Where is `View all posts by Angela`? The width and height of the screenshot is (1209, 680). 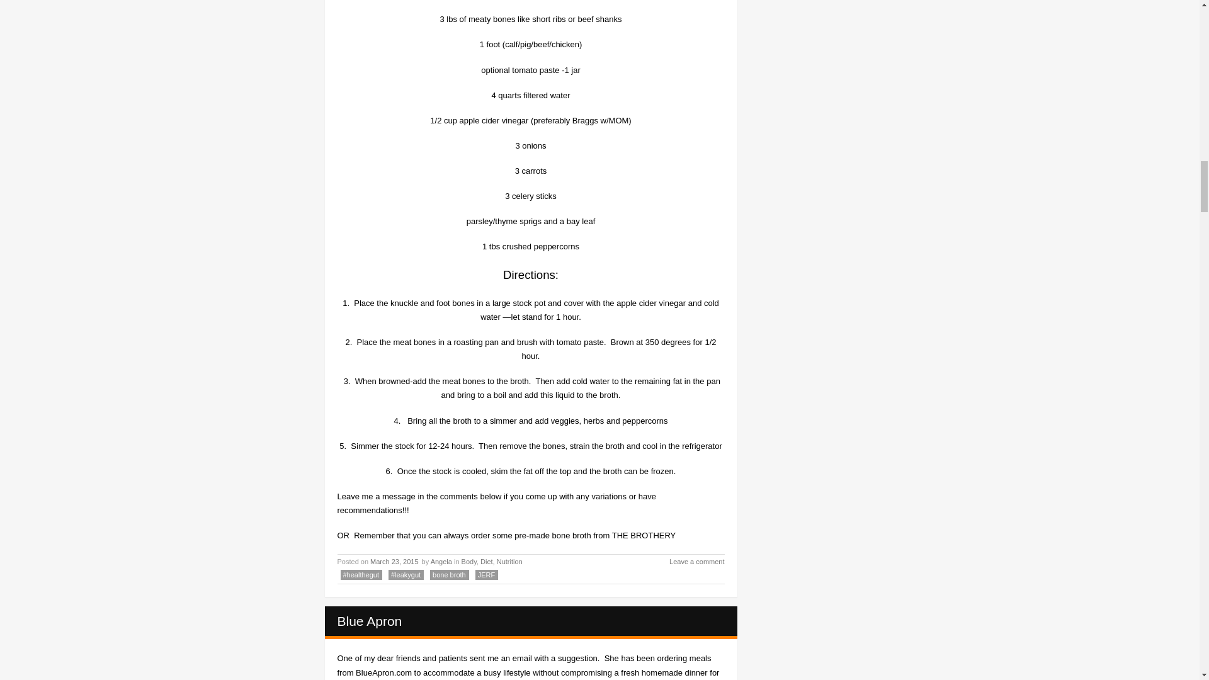 View all posts by Angela is located at coordinates (441, 561).